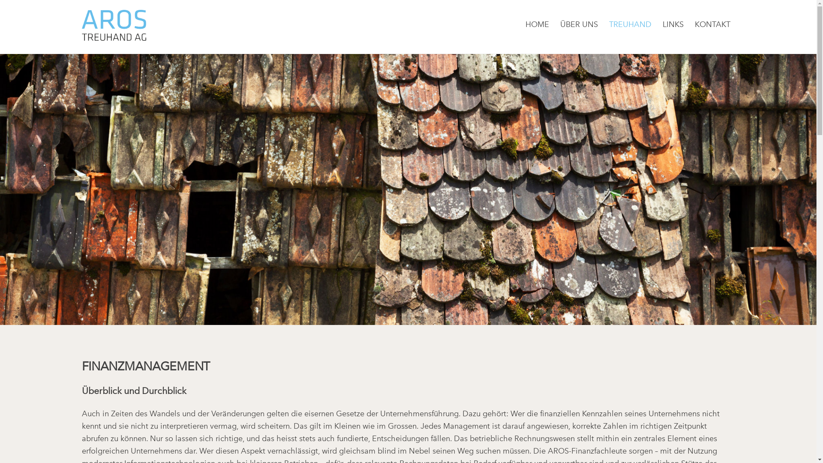  What do you see at coordinates (537, 24) in the screenshot?
I see `HOME` at bounding box center [537, 24].